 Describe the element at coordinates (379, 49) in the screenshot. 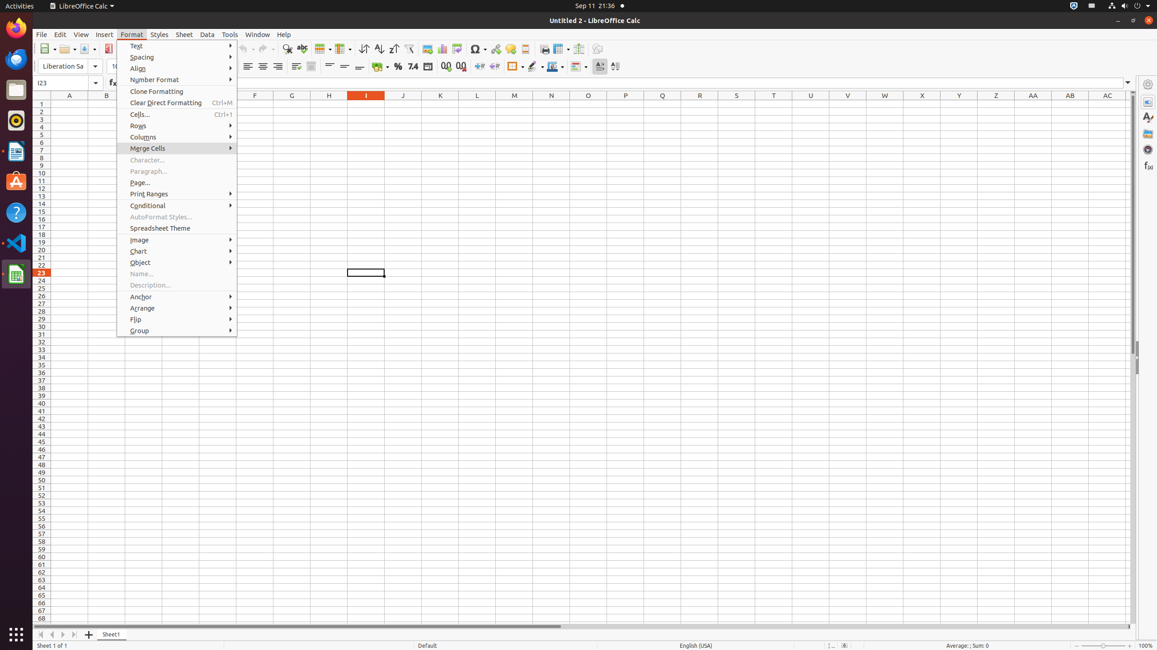

I see `Sort Ascending` at that location.